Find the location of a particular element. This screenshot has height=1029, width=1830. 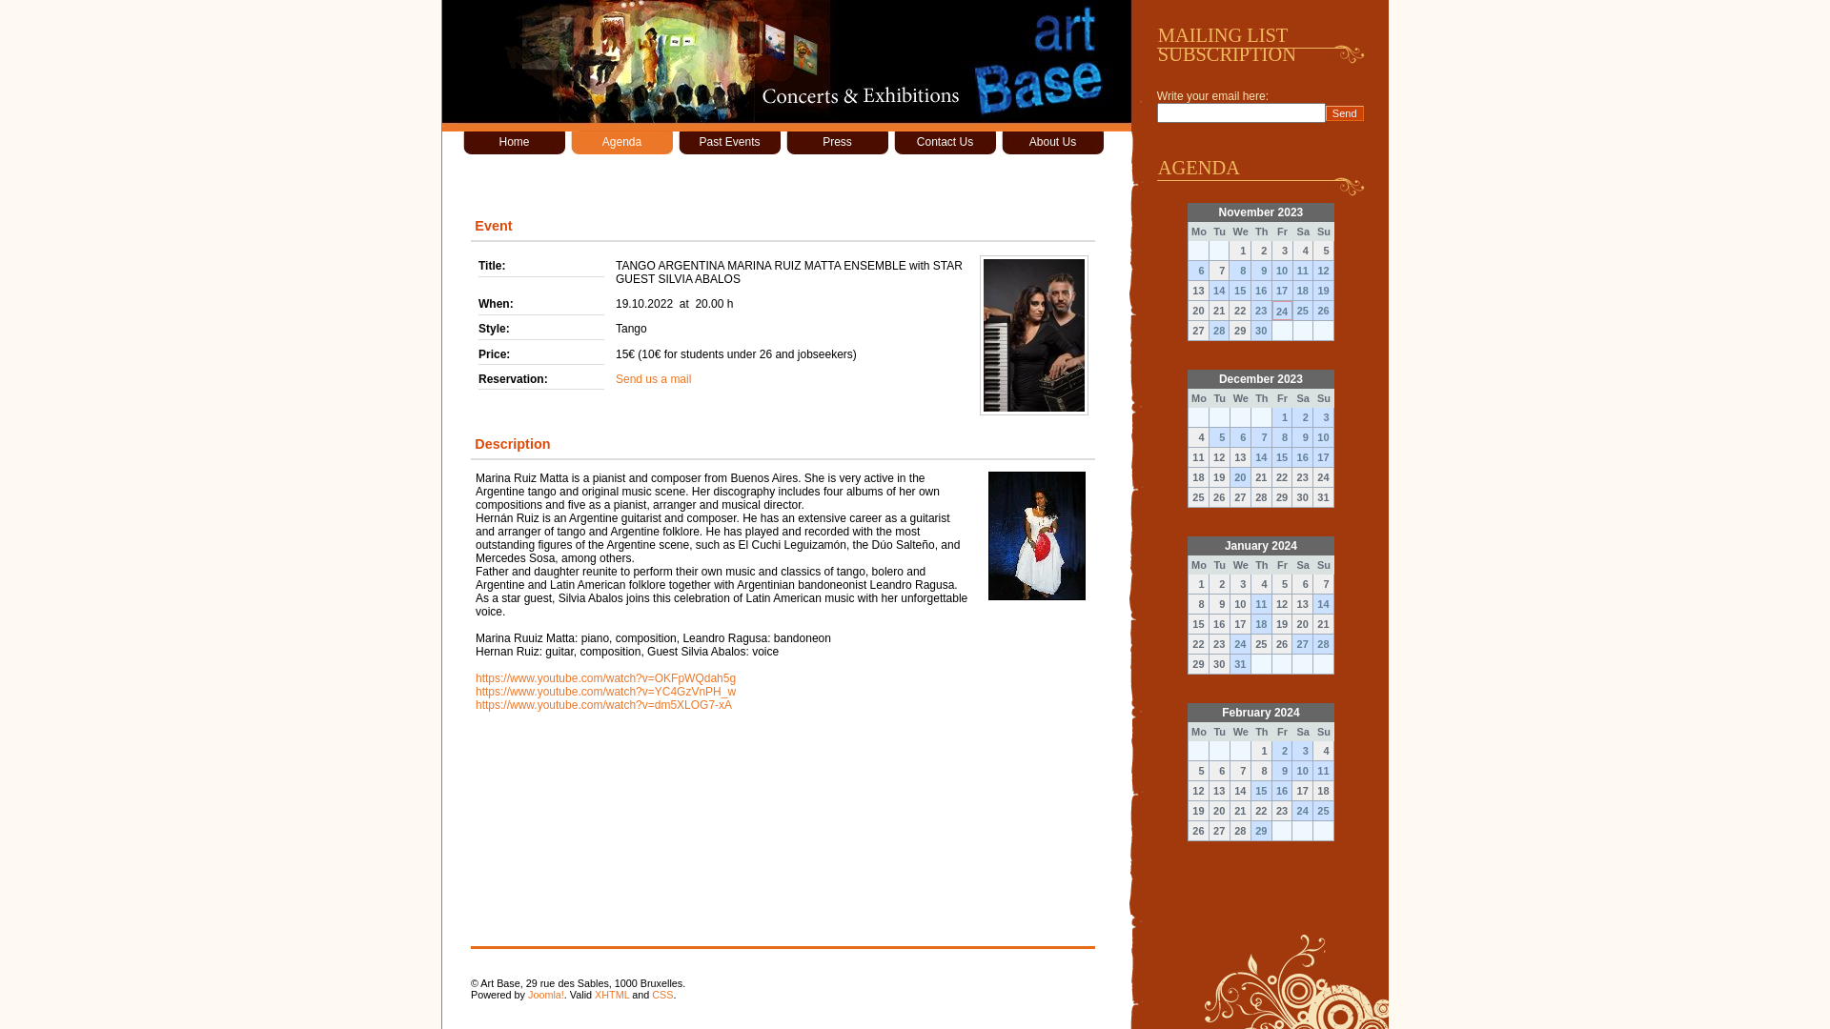

  5 is located at coordinates (1220, 437).